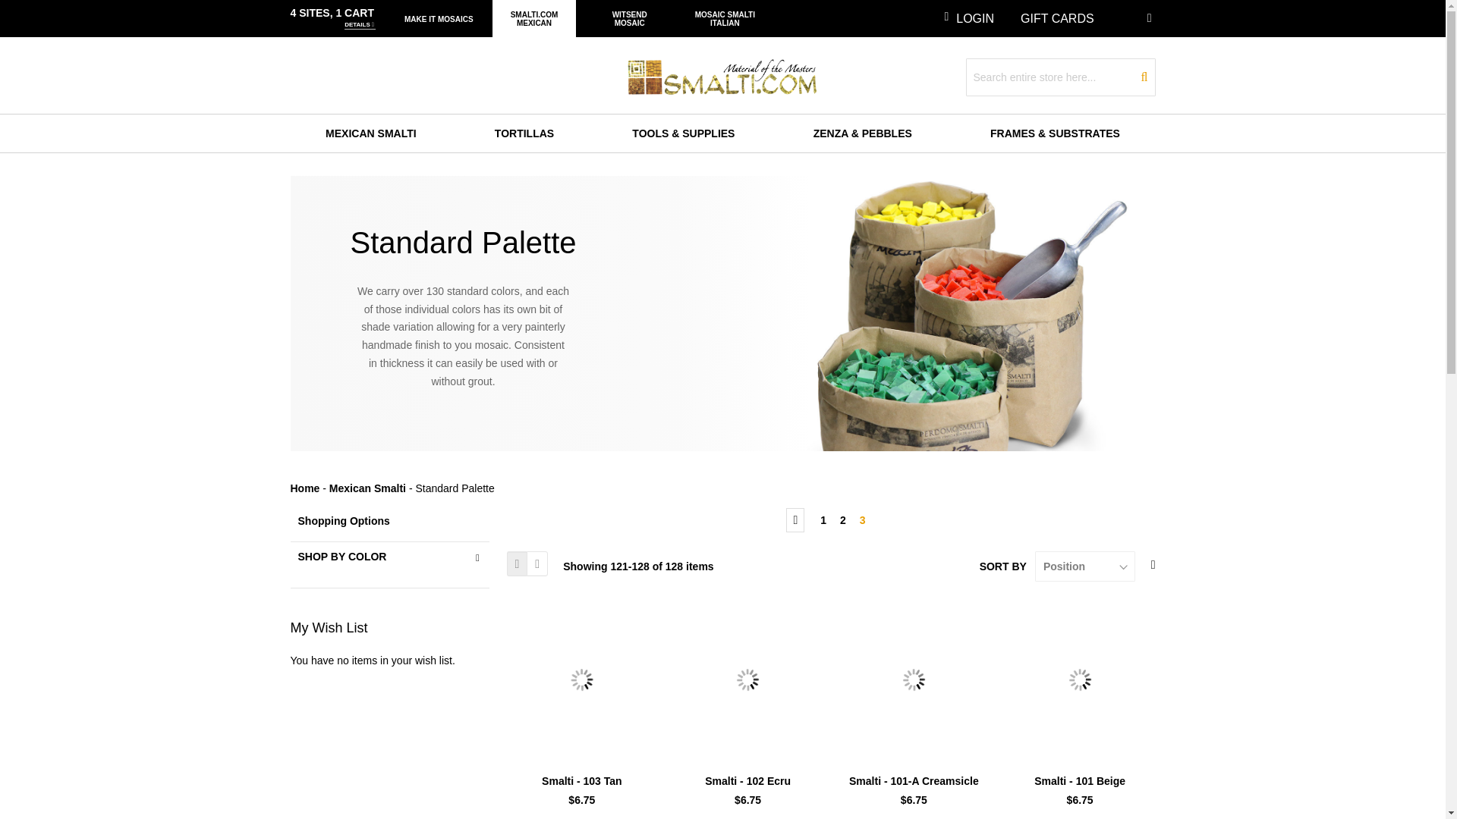 Image resolution: width=1457 pixels, height=819 pixels. What do you see at coordinates (534, 18) in the screenshot?
I see `SMALTI.COM MEXICAN` at bounding box center [534, 18].